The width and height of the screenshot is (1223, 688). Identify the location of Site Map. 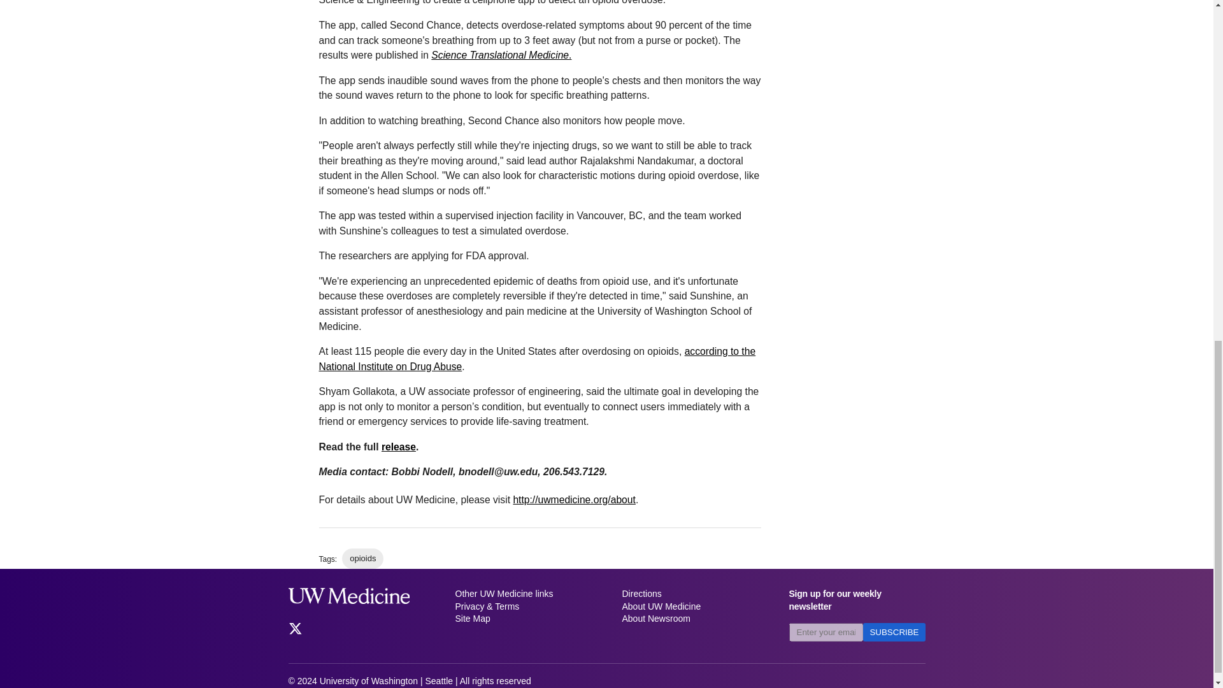
(522, 619).